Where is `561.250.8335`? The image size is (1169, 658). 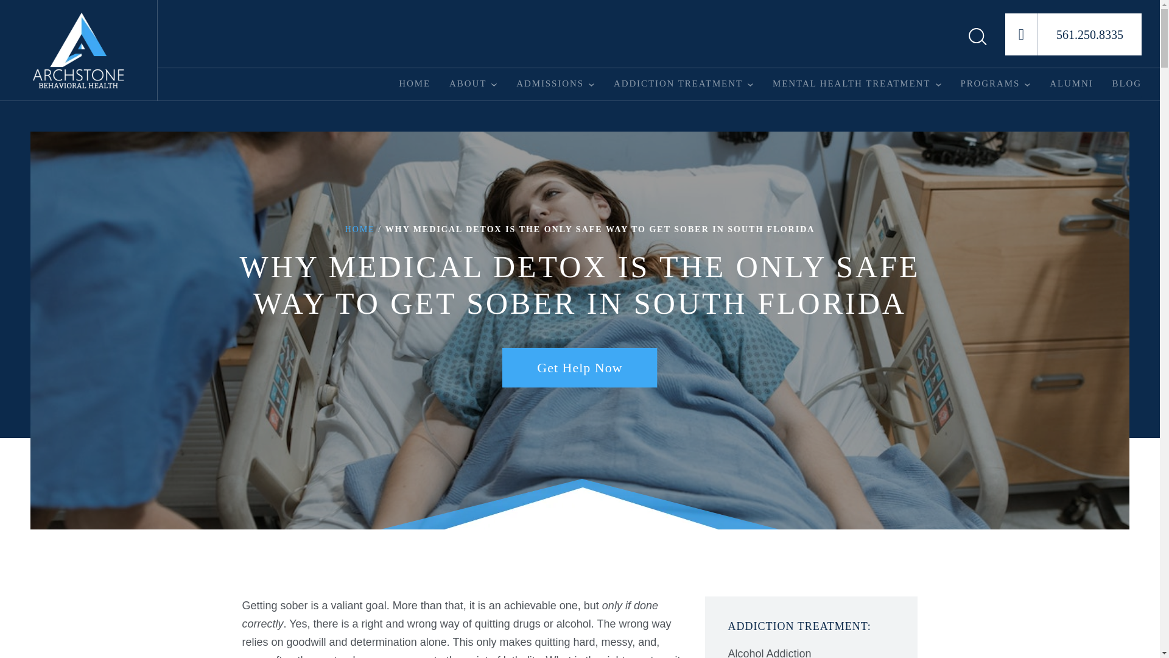
561.250.8335 is located at coordinates (1073, 34).